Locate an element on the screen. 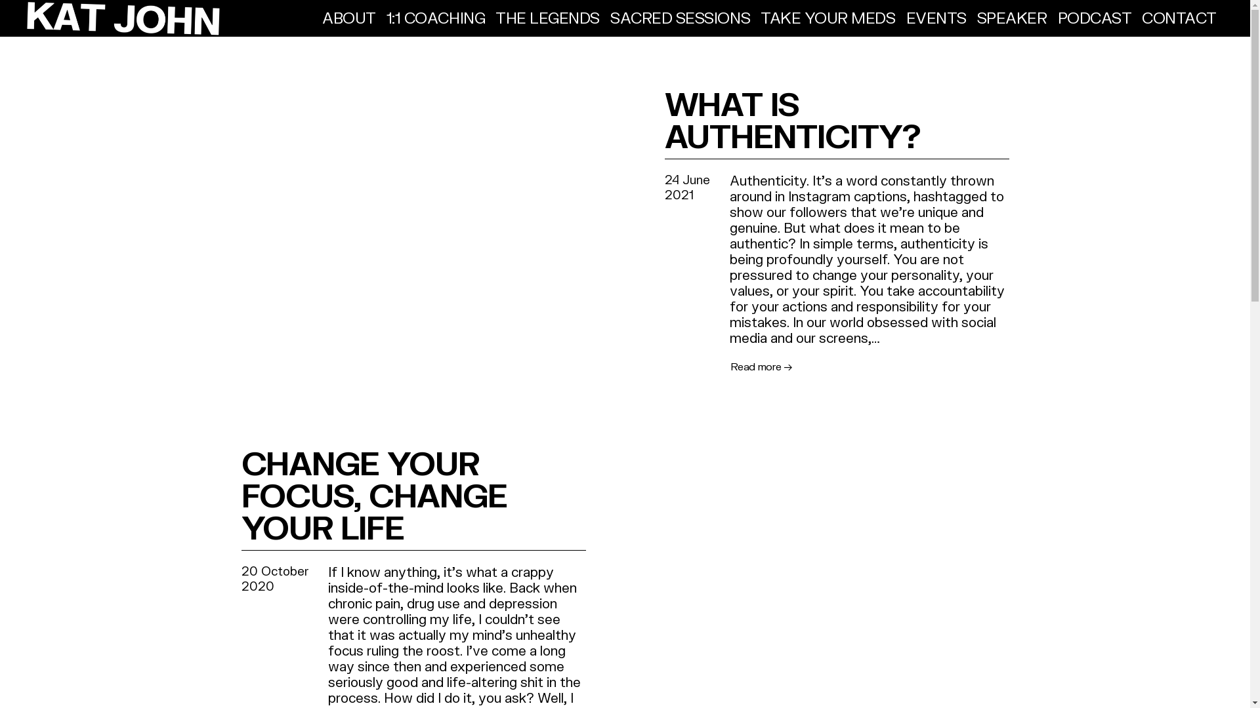 This screenshot has width=1260, height=708. CONTACT is located at coordinates (1179, 18).